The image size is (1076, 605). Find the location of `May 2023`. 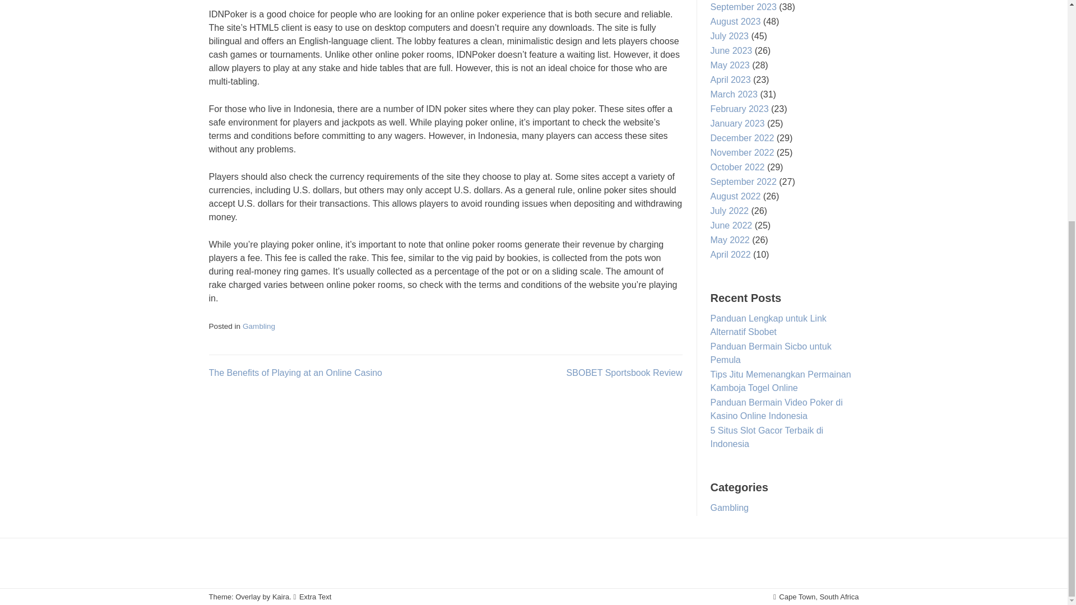

May 2023 is located at coordinates (730, 65).